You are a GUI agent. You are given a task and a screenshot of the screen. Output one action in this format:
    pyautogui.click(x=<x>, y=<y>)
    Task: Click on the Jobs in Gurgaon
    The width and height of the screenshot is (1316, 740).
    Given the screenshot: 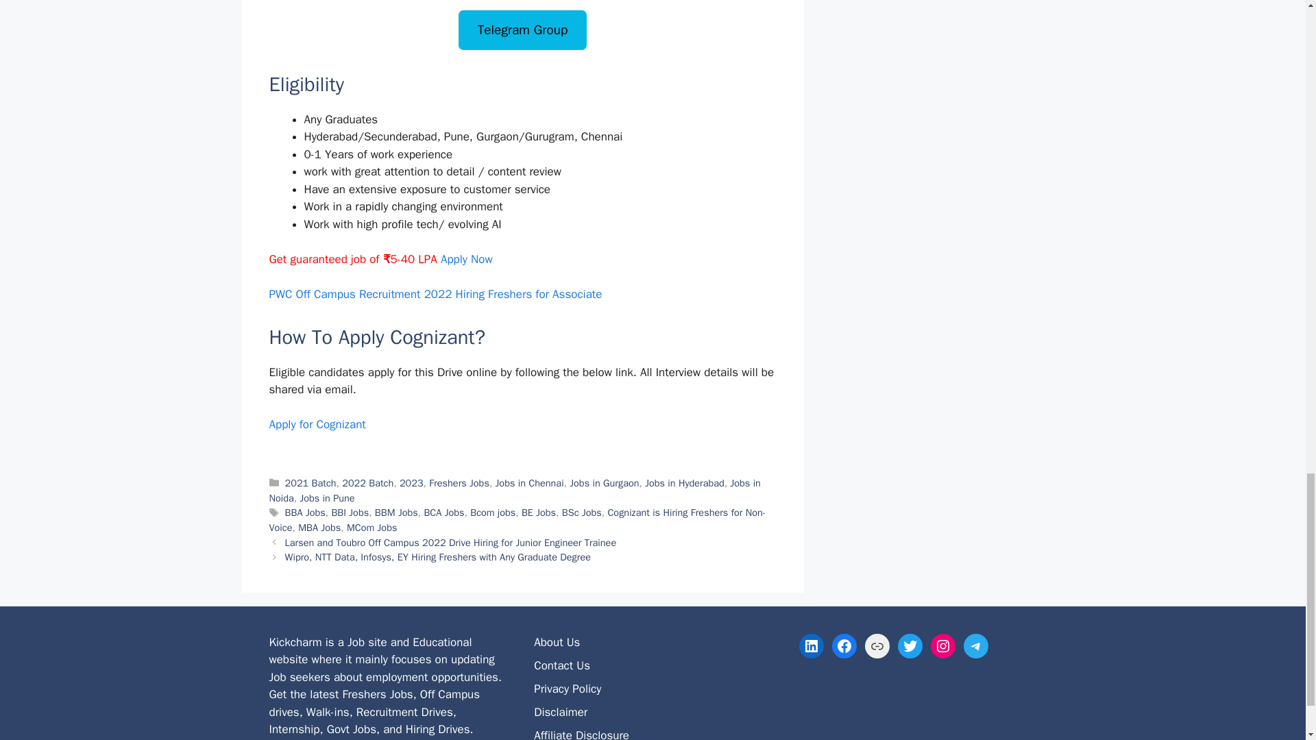 What is the action you would take?
    pyautogui.click(x=604, y=482)
    